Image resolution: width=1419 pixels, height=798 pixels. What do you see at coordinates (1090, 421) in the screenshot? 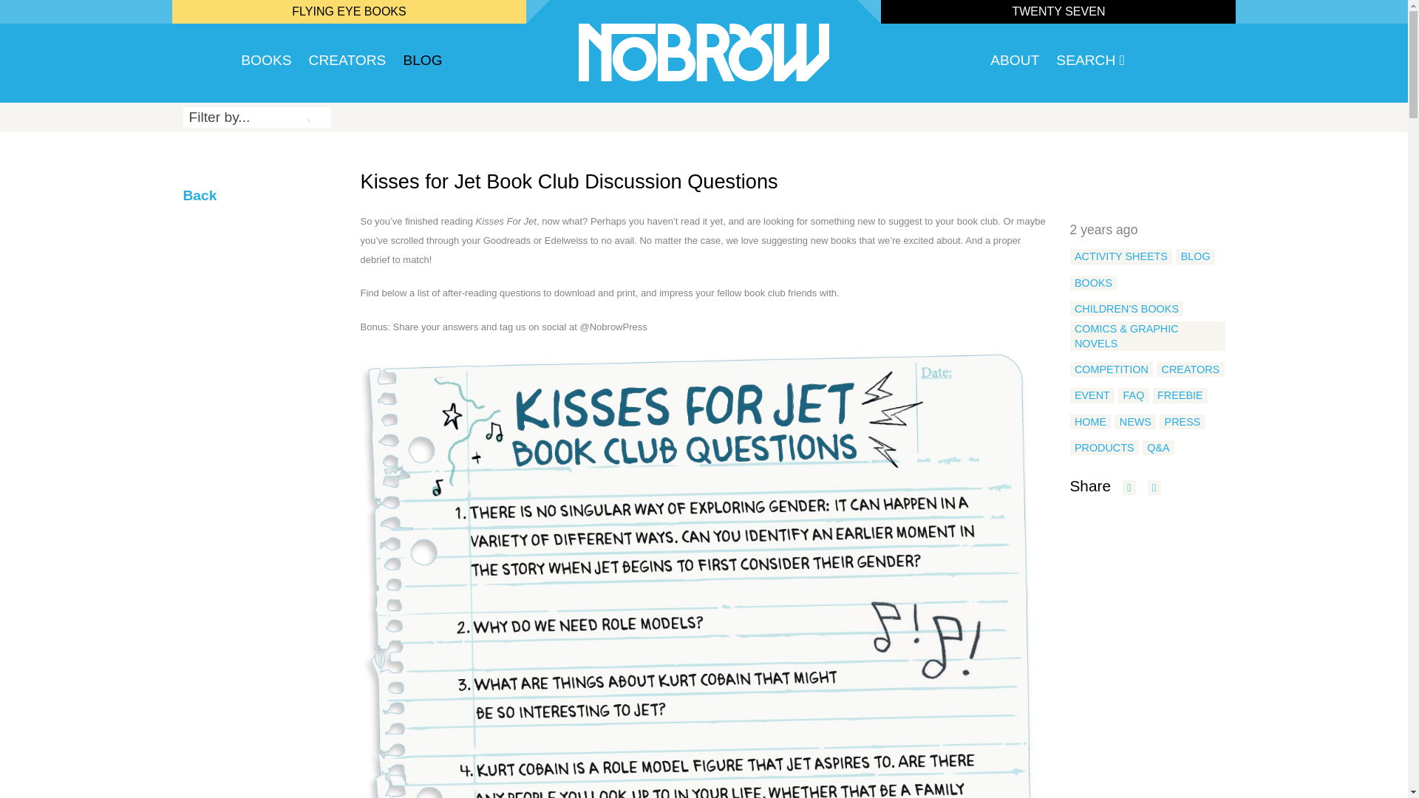
I see `HOME` at bounding box center [1090, 421].